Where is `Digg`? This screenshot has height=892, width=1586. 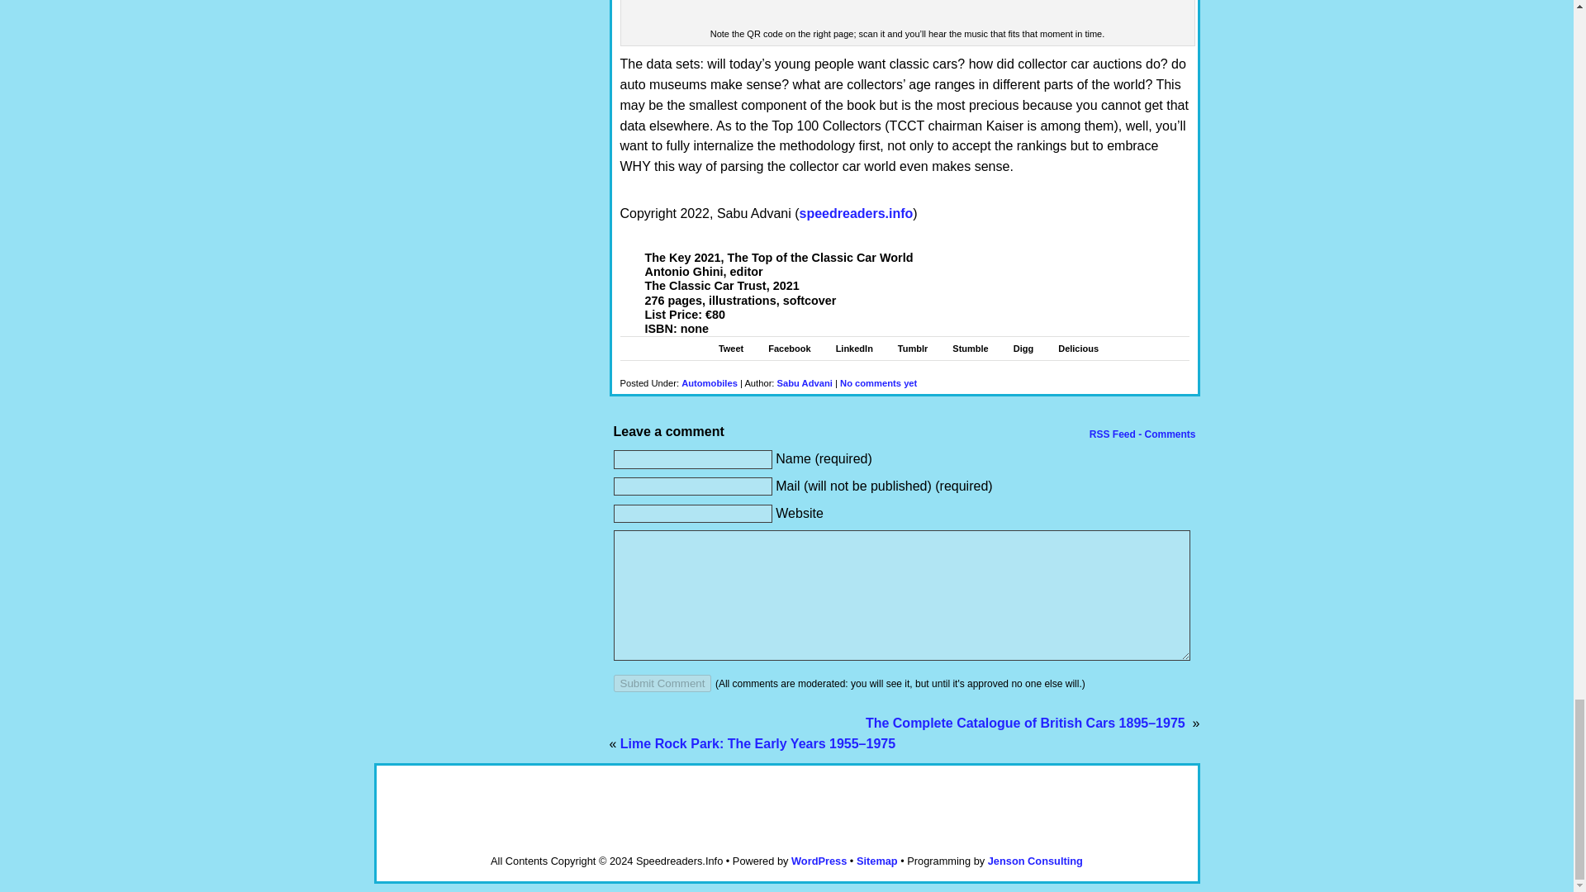
Digg is located at coordinates (1023, 348).